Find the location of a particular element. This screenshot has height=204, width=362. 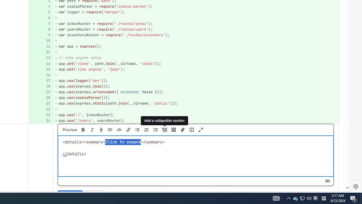

+ app.use(express.static(path.join(__dirname, 'public')));  is located at coordinates (196, 103).